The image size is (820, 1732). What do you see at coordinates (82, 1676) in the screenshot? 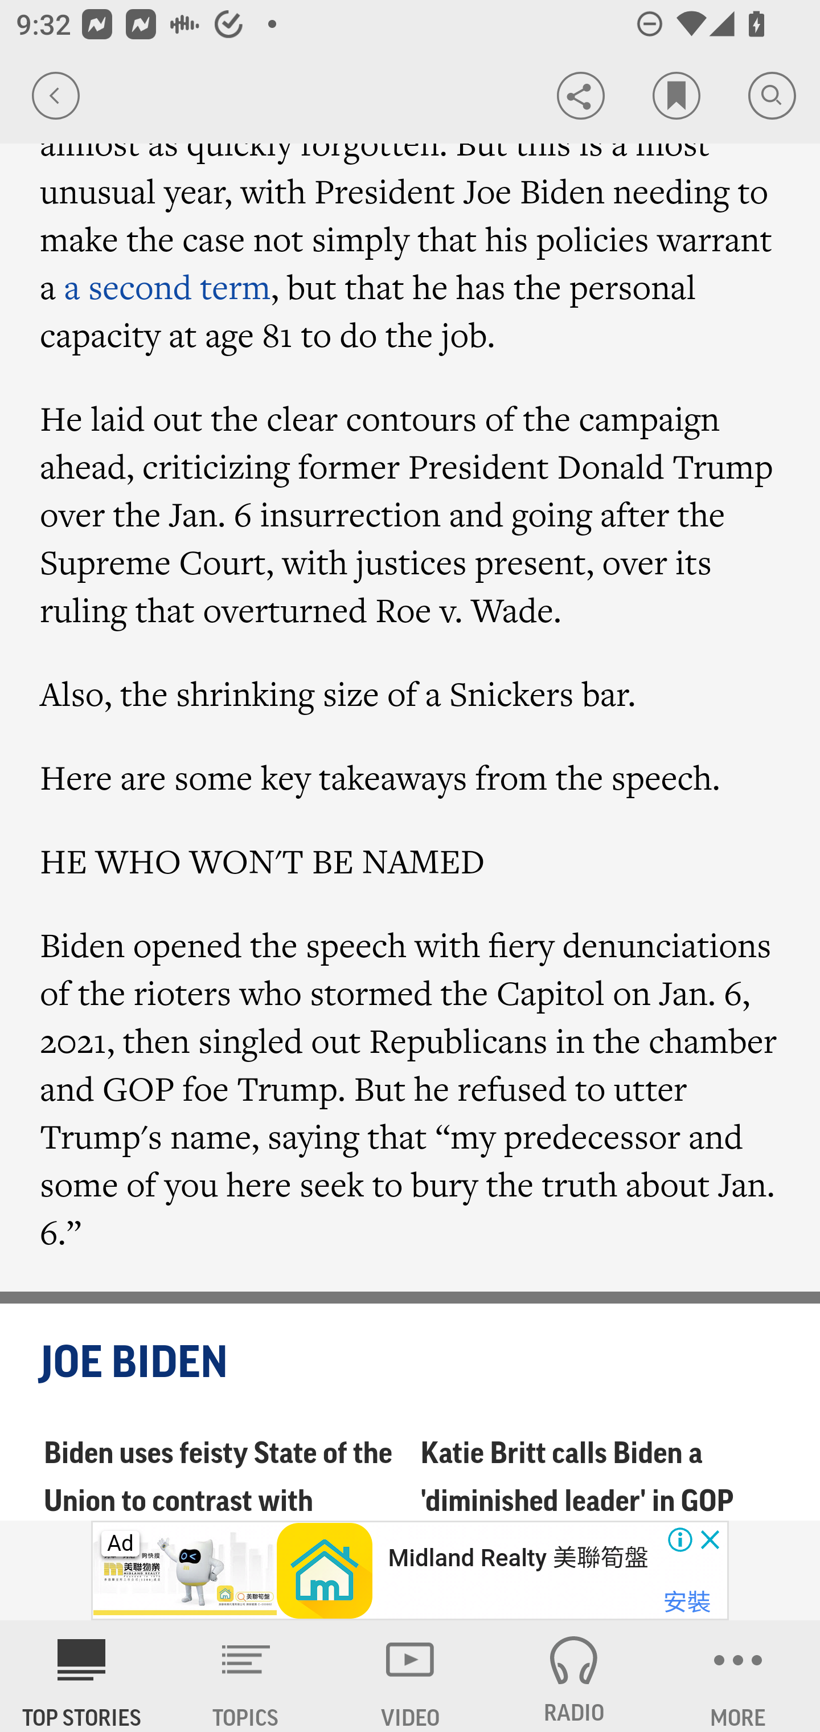
I see `AP News TOP STORIES` at bounding box center [82, 1676].